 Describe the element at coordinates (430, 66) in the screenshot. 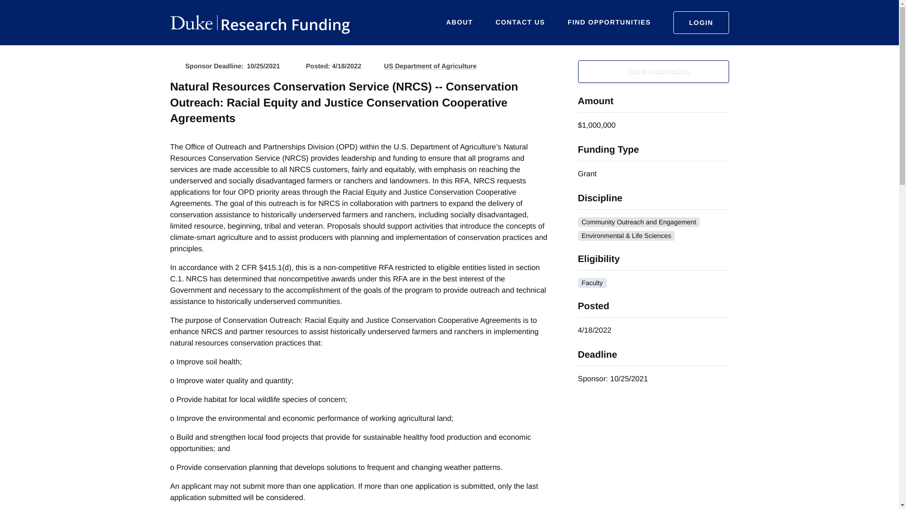

I see `US Department of Agriculture` at that location.